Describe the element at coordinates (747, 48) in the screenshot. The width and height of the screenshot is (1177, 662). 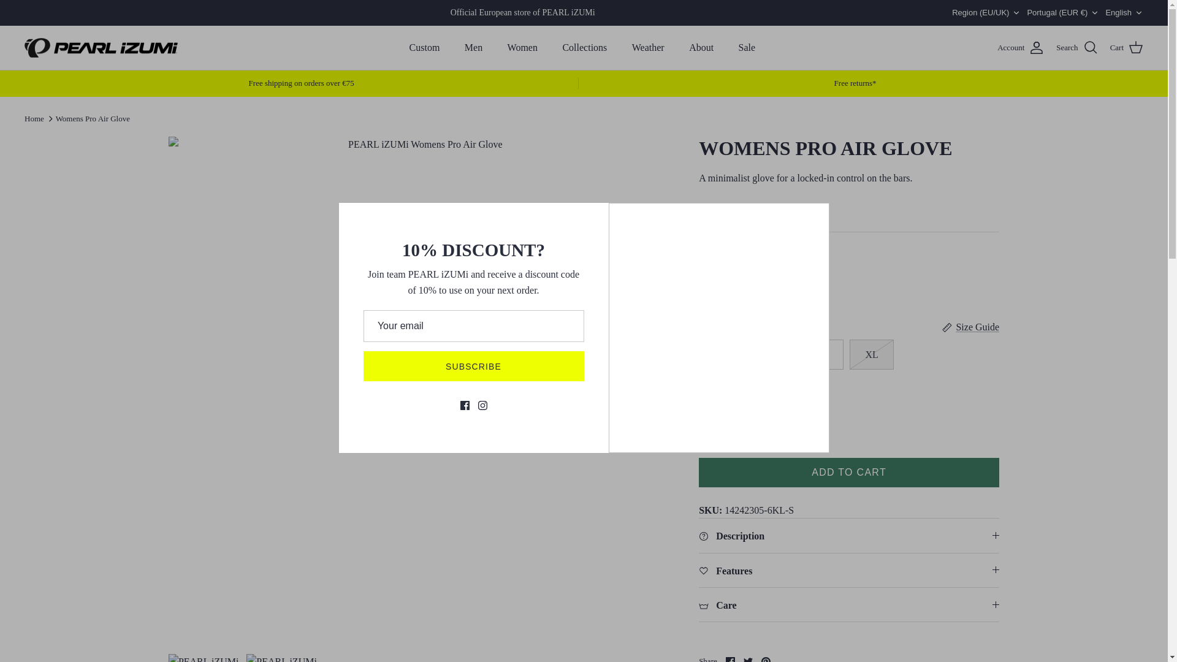
I see `Sale` at that location.